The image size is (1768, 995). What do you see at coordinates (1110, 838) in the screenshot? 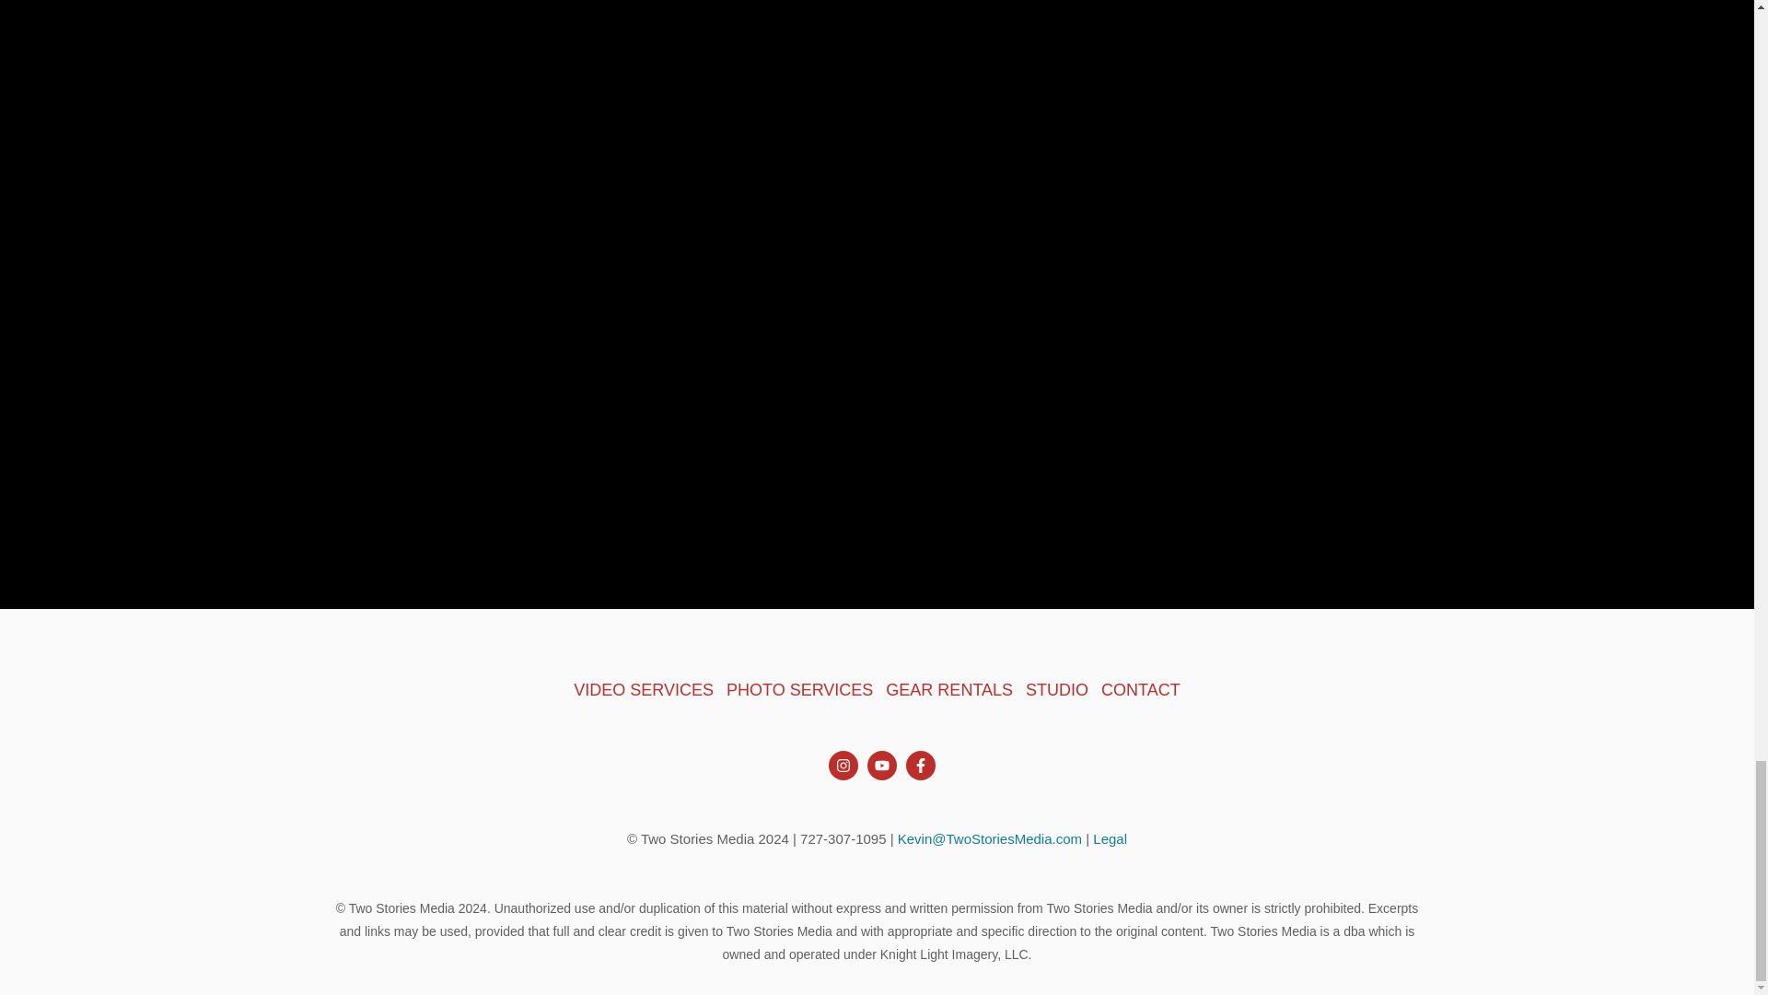
I see `Legal` at bounding box center [1110, 838].